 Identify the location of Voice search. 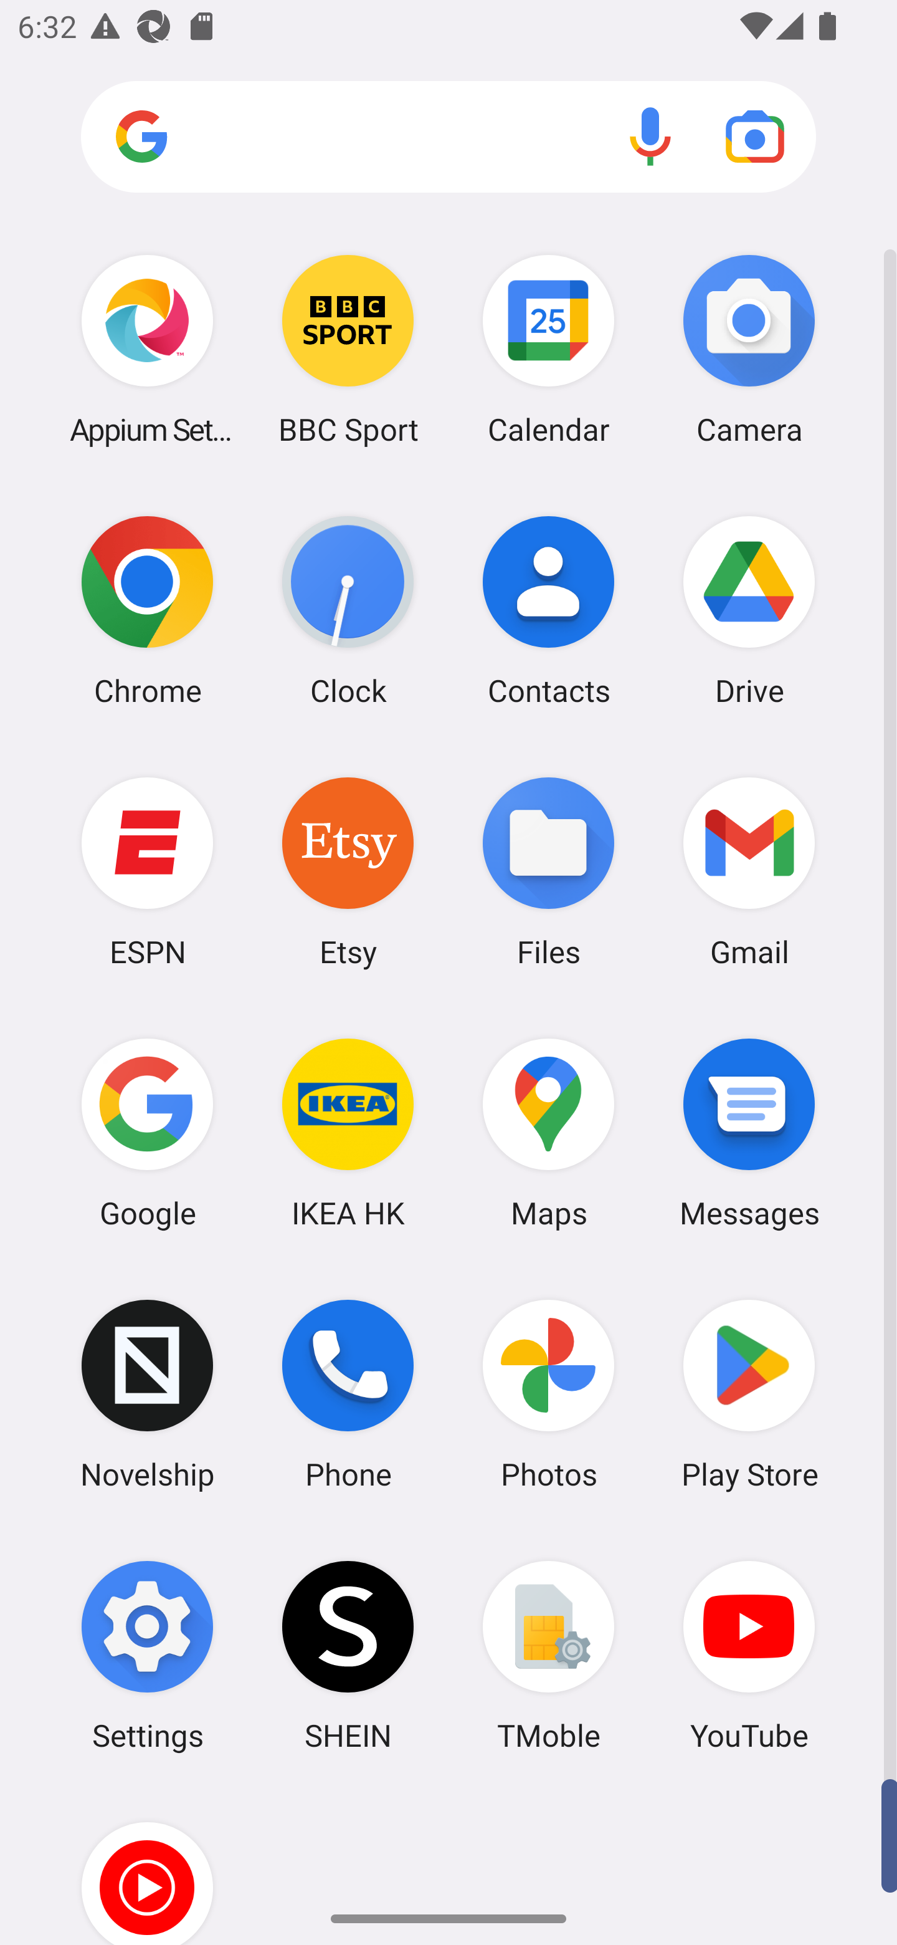
(650, 136).